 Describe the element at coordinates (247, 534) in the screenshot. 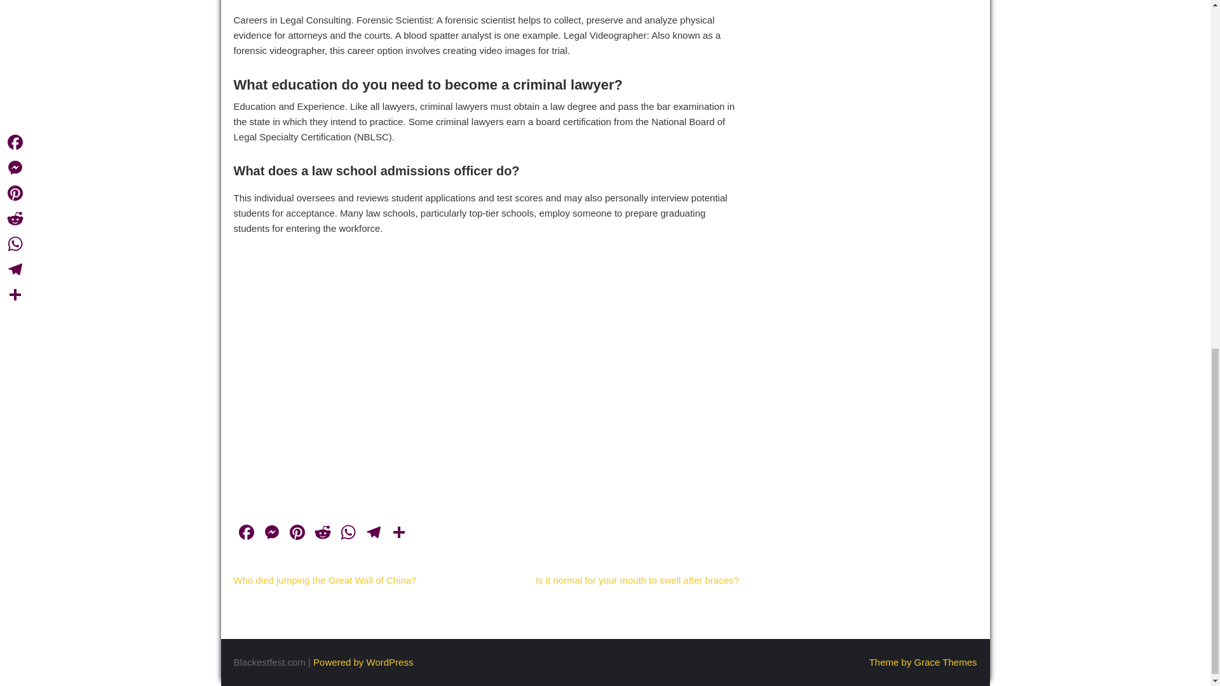

I see `Facebook` at that location.